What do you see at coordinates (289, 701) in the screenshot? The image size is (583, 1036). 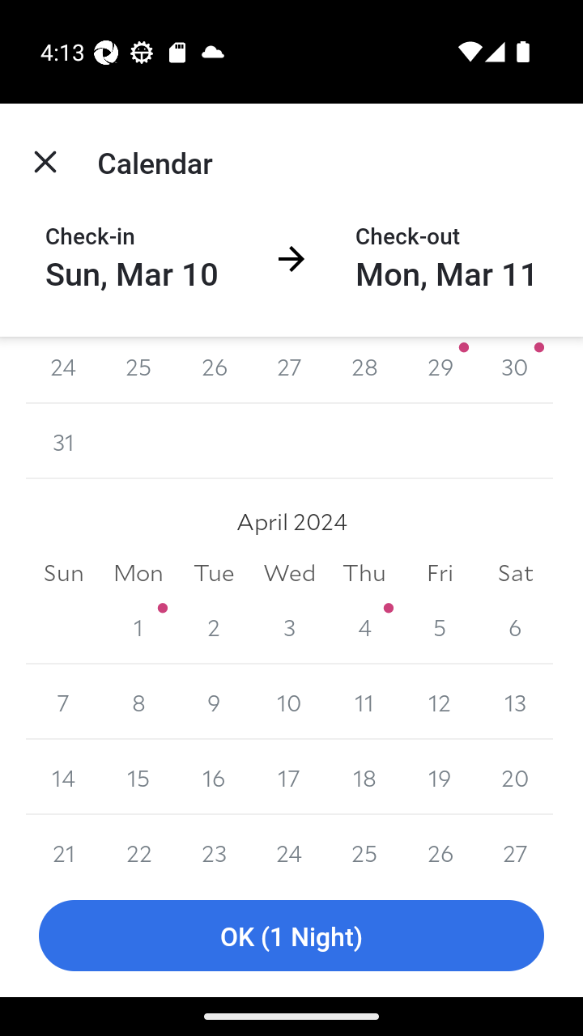 I see `10 10 April 2024` at bounding box center [289, 701].